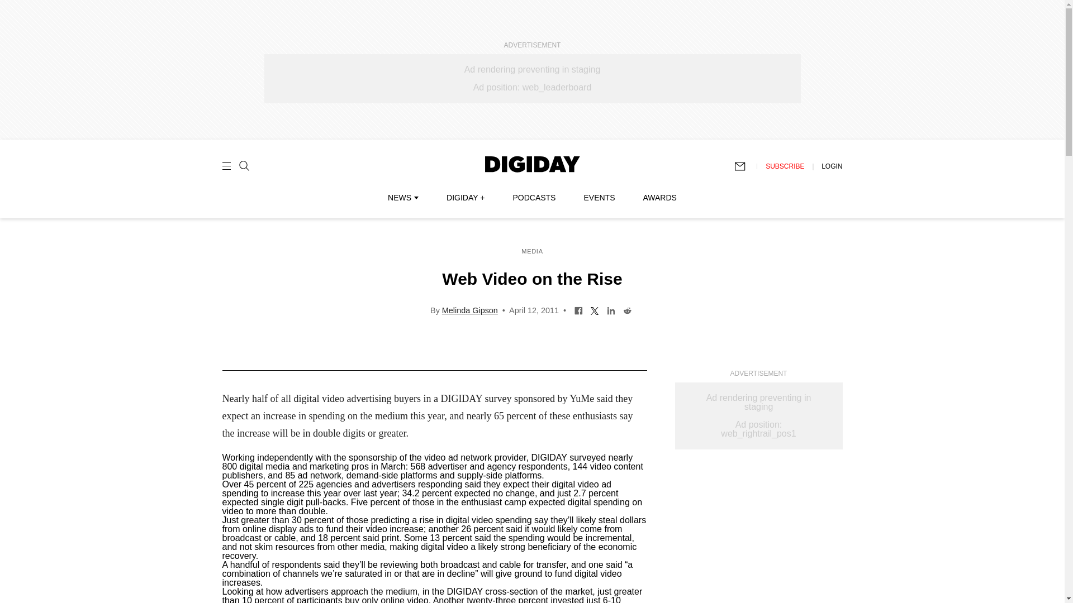 The width and height of the screenshot is (1073, 603). I want to click on SUBSCRIBE, so click(785, 166).